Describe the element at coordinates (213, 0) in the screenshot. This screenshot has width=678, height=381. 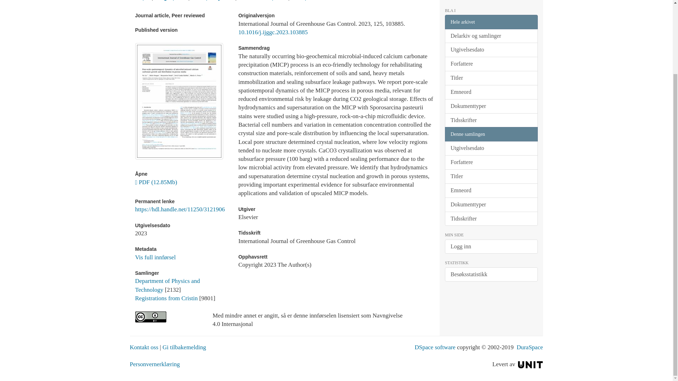
I see `Benali, Benyamine` at that location.